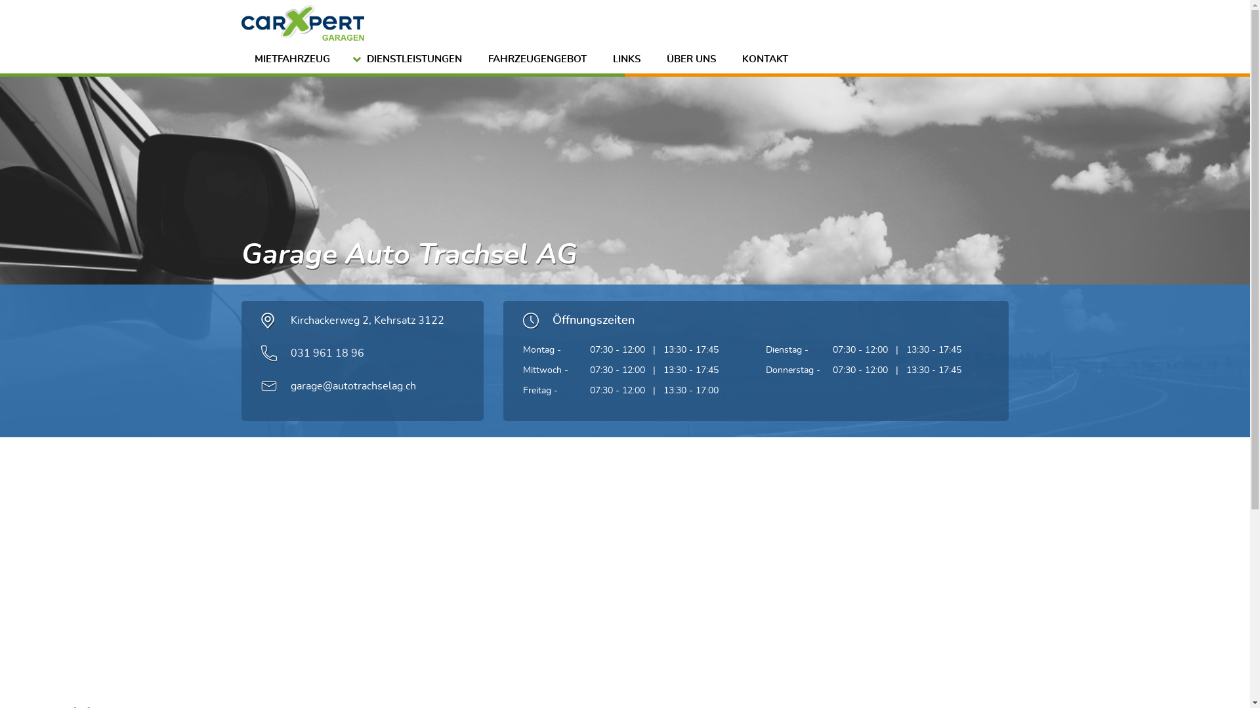 This screenshot has width=1260, height=708. I want to click on KONTAKT, so click(765, 60).